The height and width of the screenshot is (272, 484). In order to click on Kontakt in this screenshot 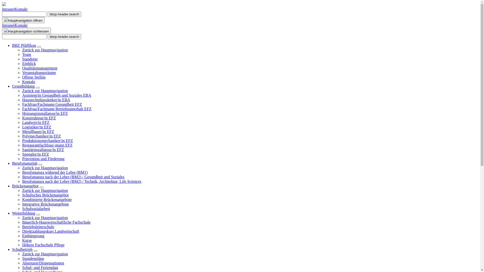, I will do `click(29, 82)`.